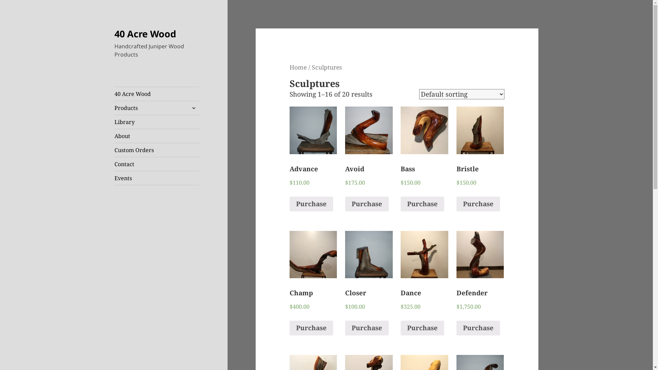  Describe the element at coordinates (369, 158) in the screenshot. I see `Avoid
$175.00` at that location.